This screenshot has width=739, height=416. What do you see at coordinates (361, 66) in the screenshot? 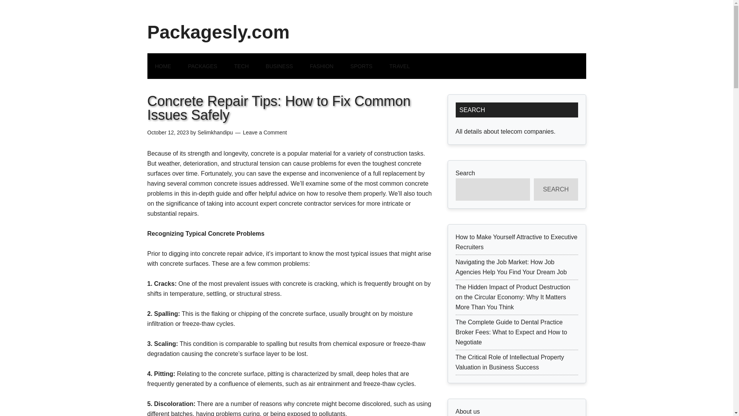
I see `SPORTS` at bounding box center [361, 66].